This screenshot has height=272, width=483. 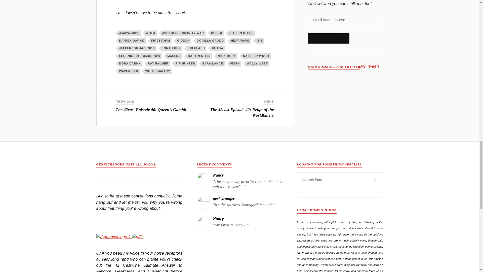 What do you see at coordinates (184, 41) in the screenshot?
I see `GIDEON` at bounding box center [184, 41].